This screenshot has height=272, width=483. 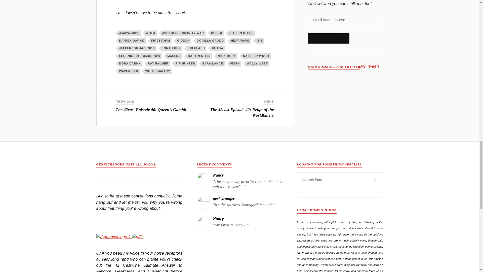 What do you see at coordinates (184, 41) in the screenshot?
I see `GIDEON` at bounding box center [184, 41].